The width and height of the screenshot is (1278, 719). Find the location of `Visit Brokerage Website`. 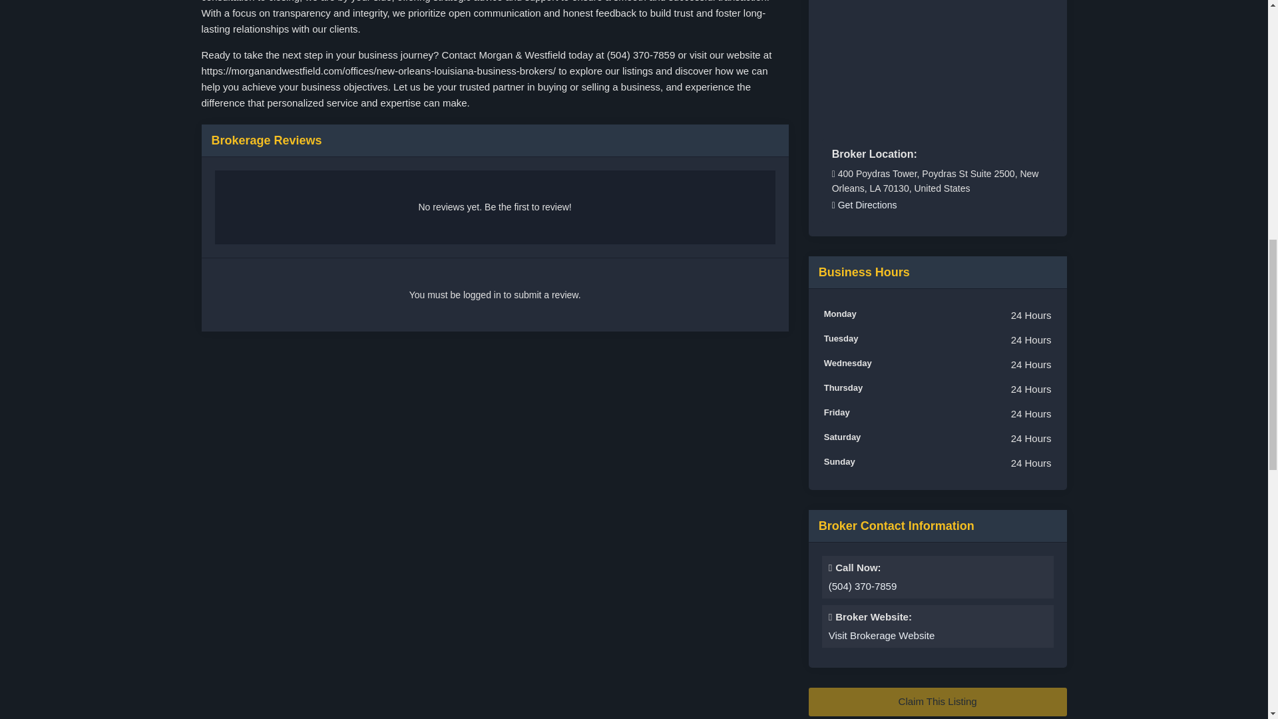

Visit Brokerage Website is located at coordinates (881, 636).